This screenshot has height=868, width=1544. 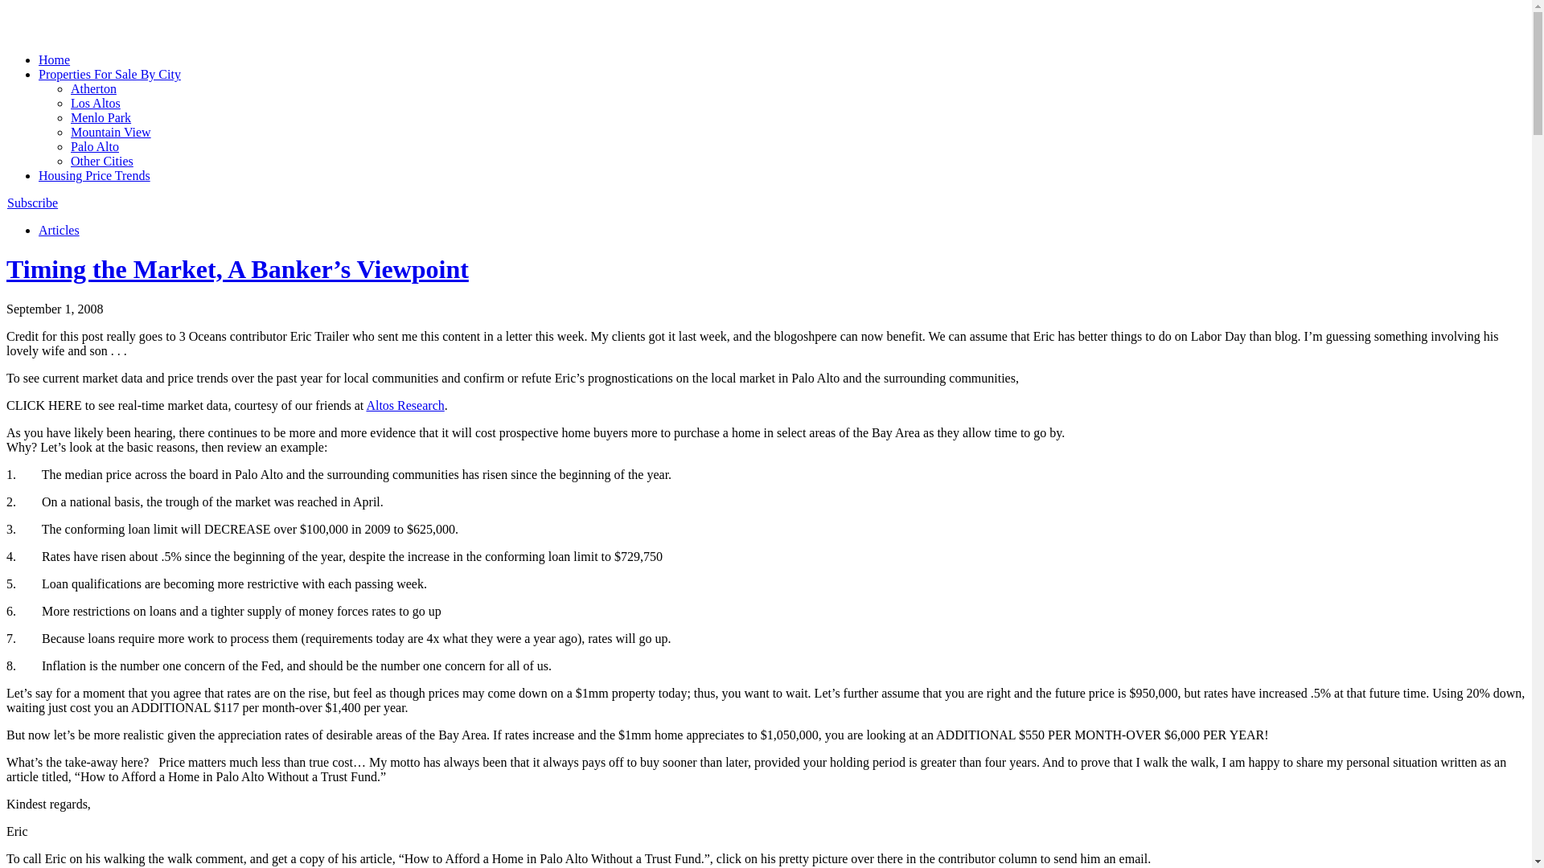 I want to click on Mountain View, so click(x=111, y=132).